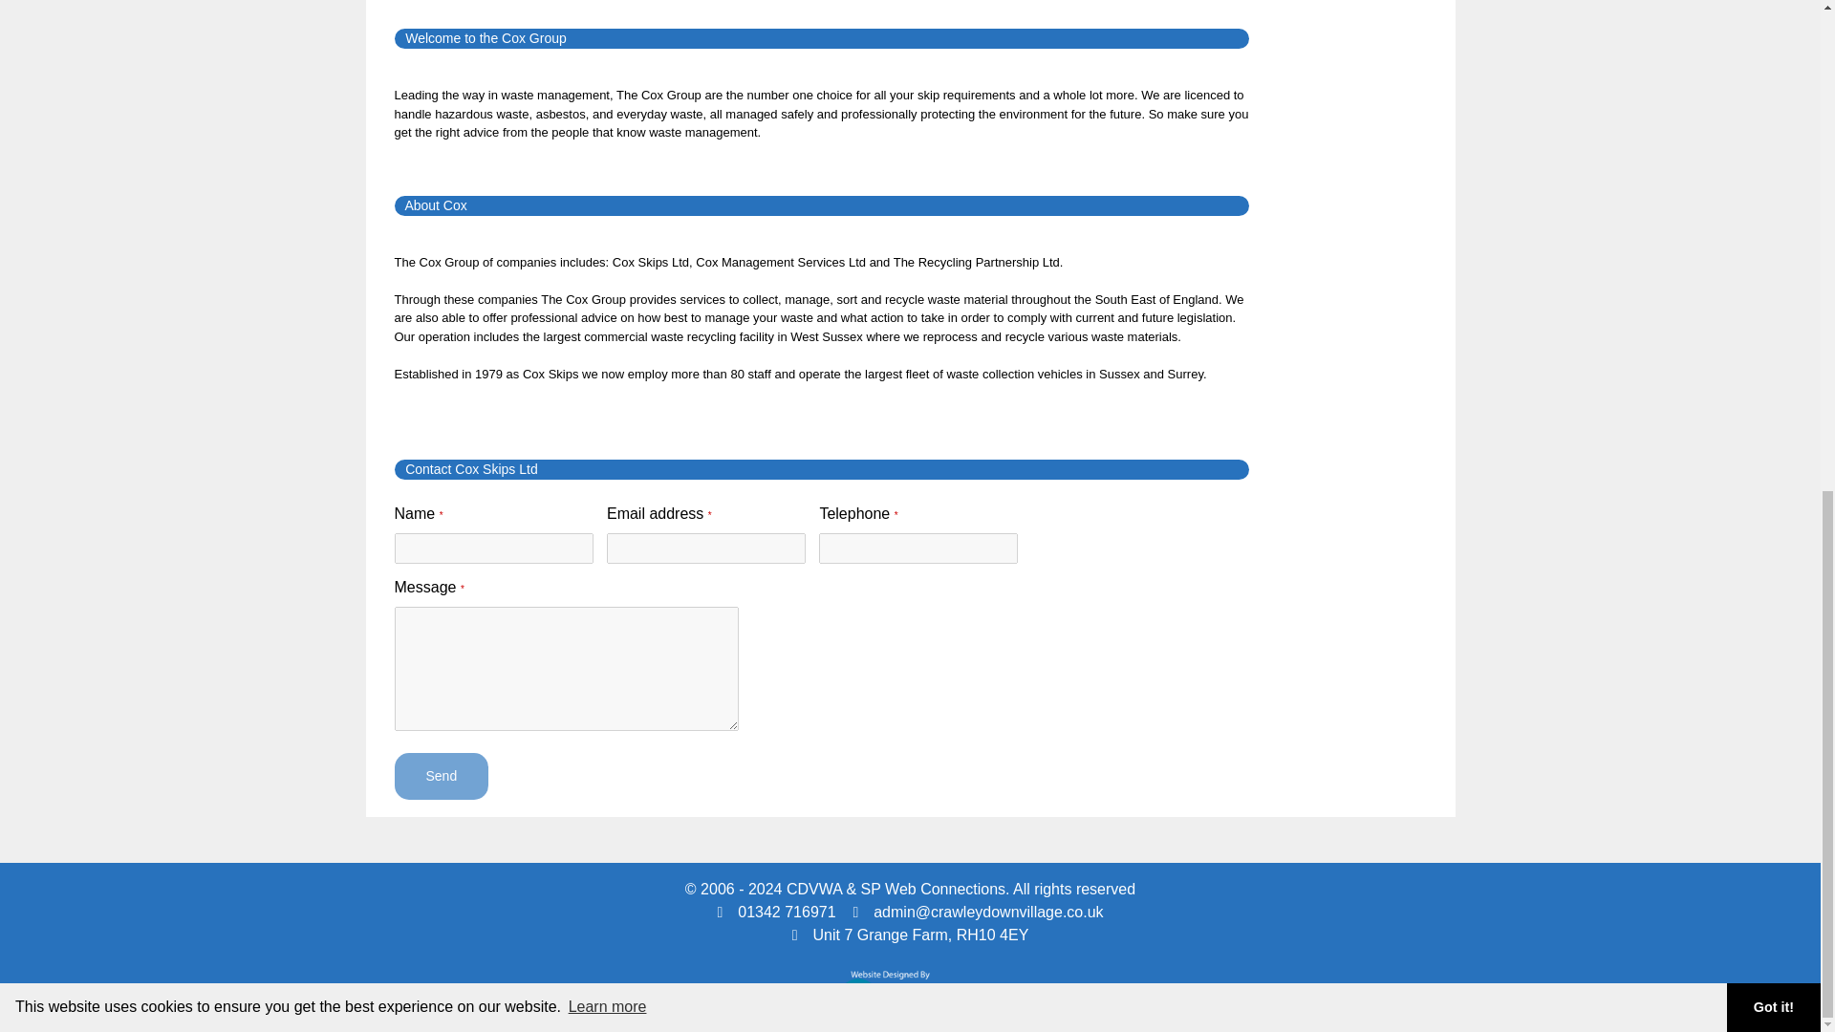 This screenshot has width=1835, height=1032. What do you see at coordinates (776, 912) in the screenshot?
I see `01342 716971` at bounding box center [776, 912].